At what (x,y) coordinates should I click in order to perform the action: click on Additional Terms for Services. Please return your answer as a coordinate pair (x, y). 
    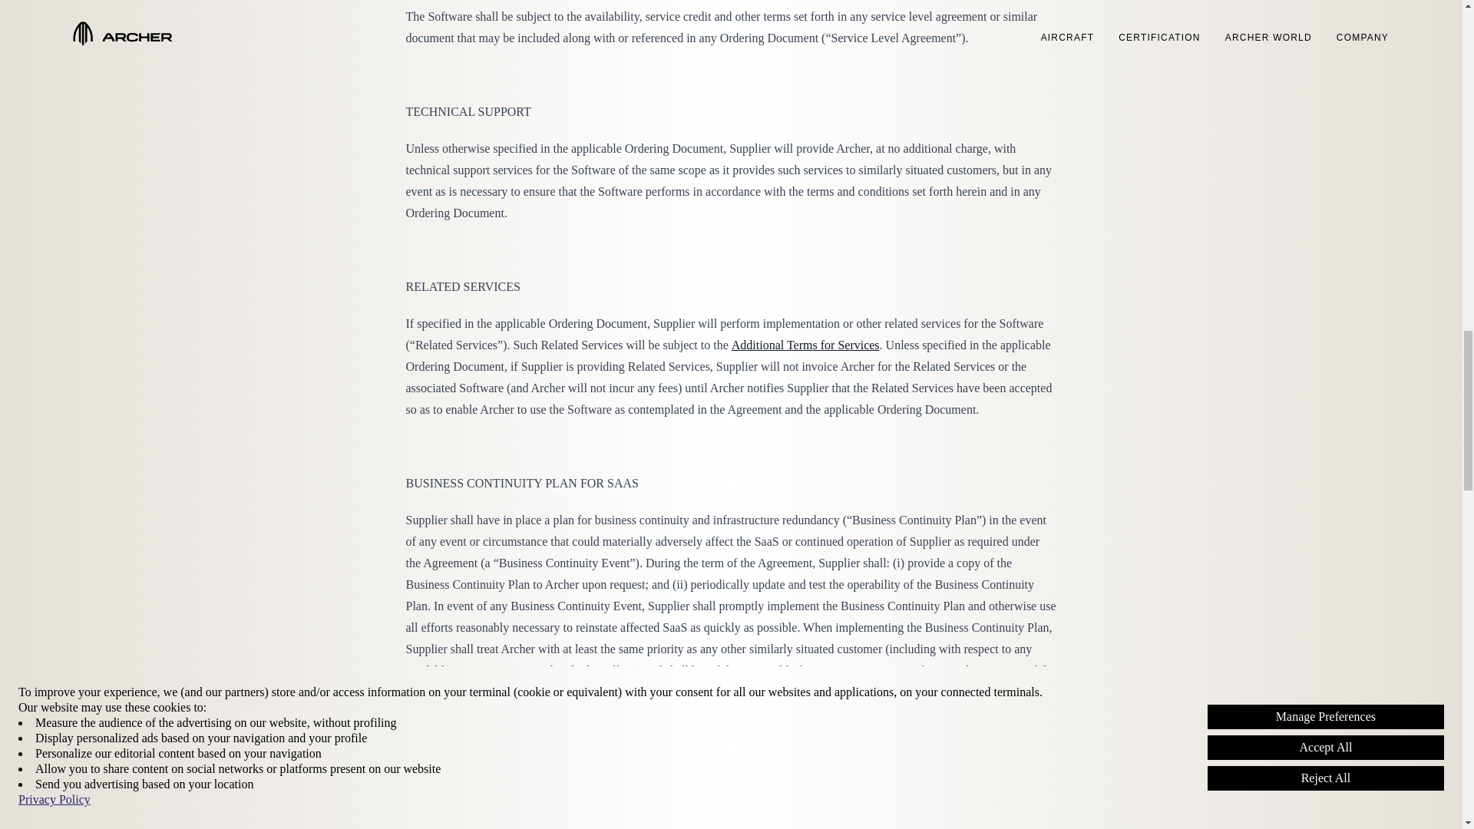
    Looking at the image, I should click on (805, 344).